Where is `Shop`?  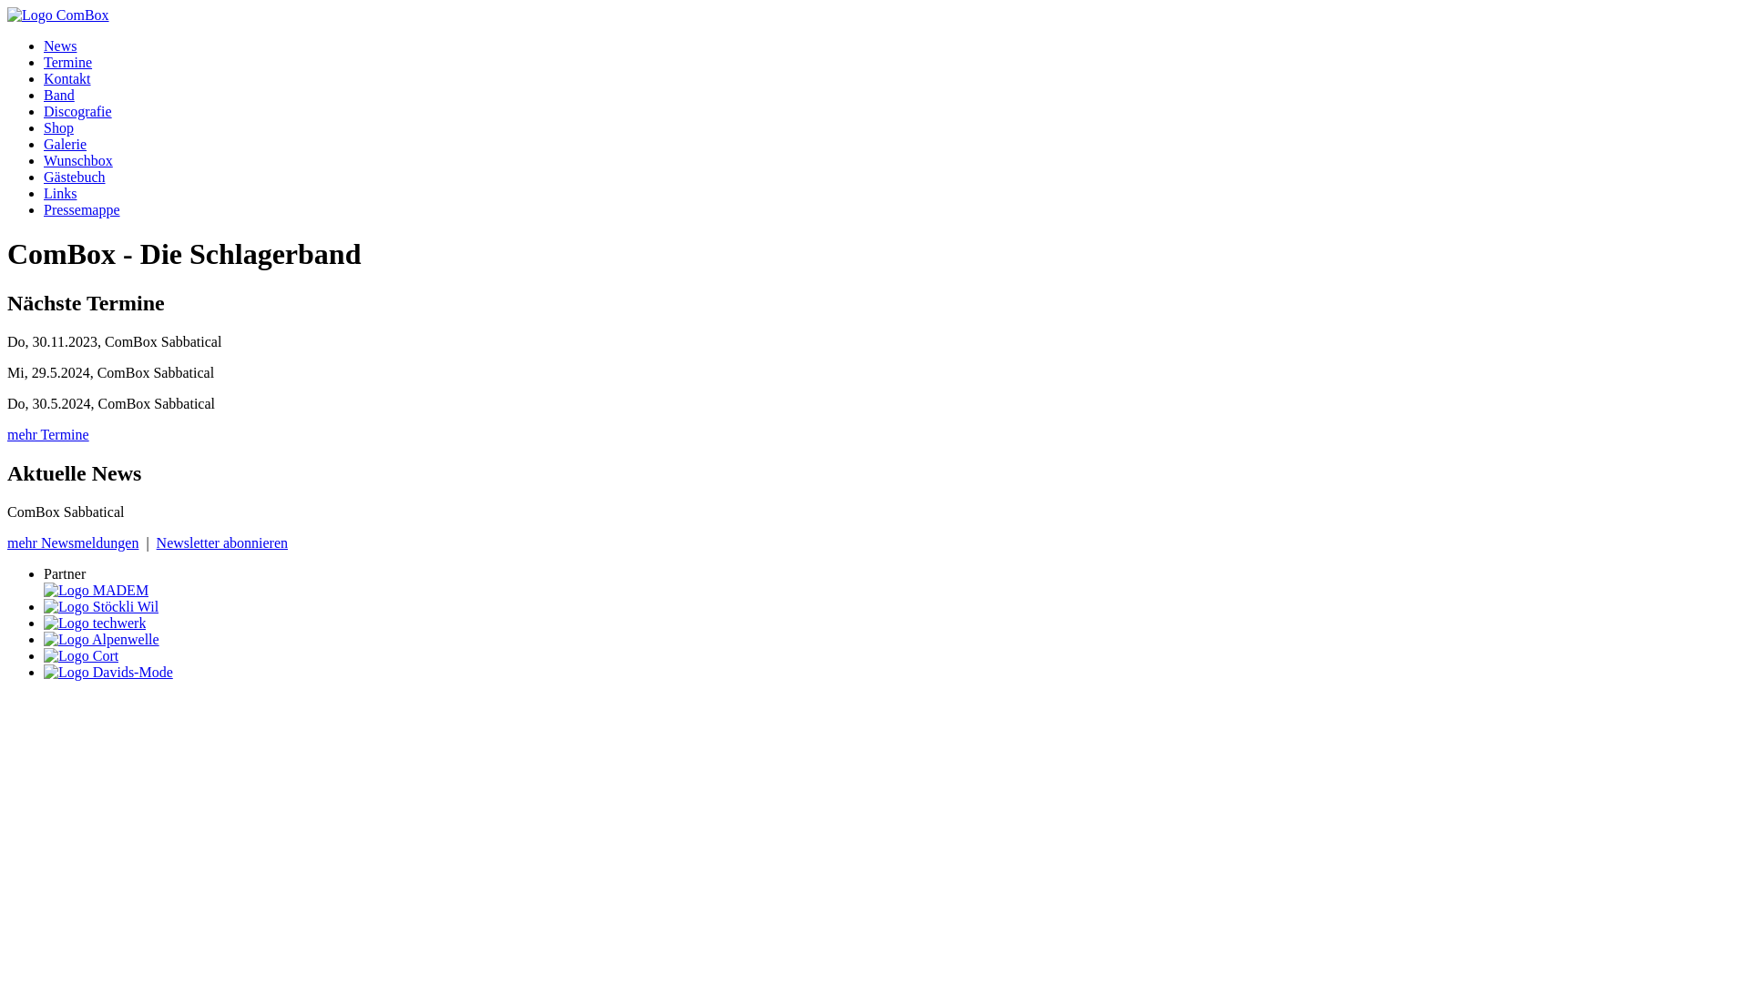
Shop is located at coordinates (58, 127).